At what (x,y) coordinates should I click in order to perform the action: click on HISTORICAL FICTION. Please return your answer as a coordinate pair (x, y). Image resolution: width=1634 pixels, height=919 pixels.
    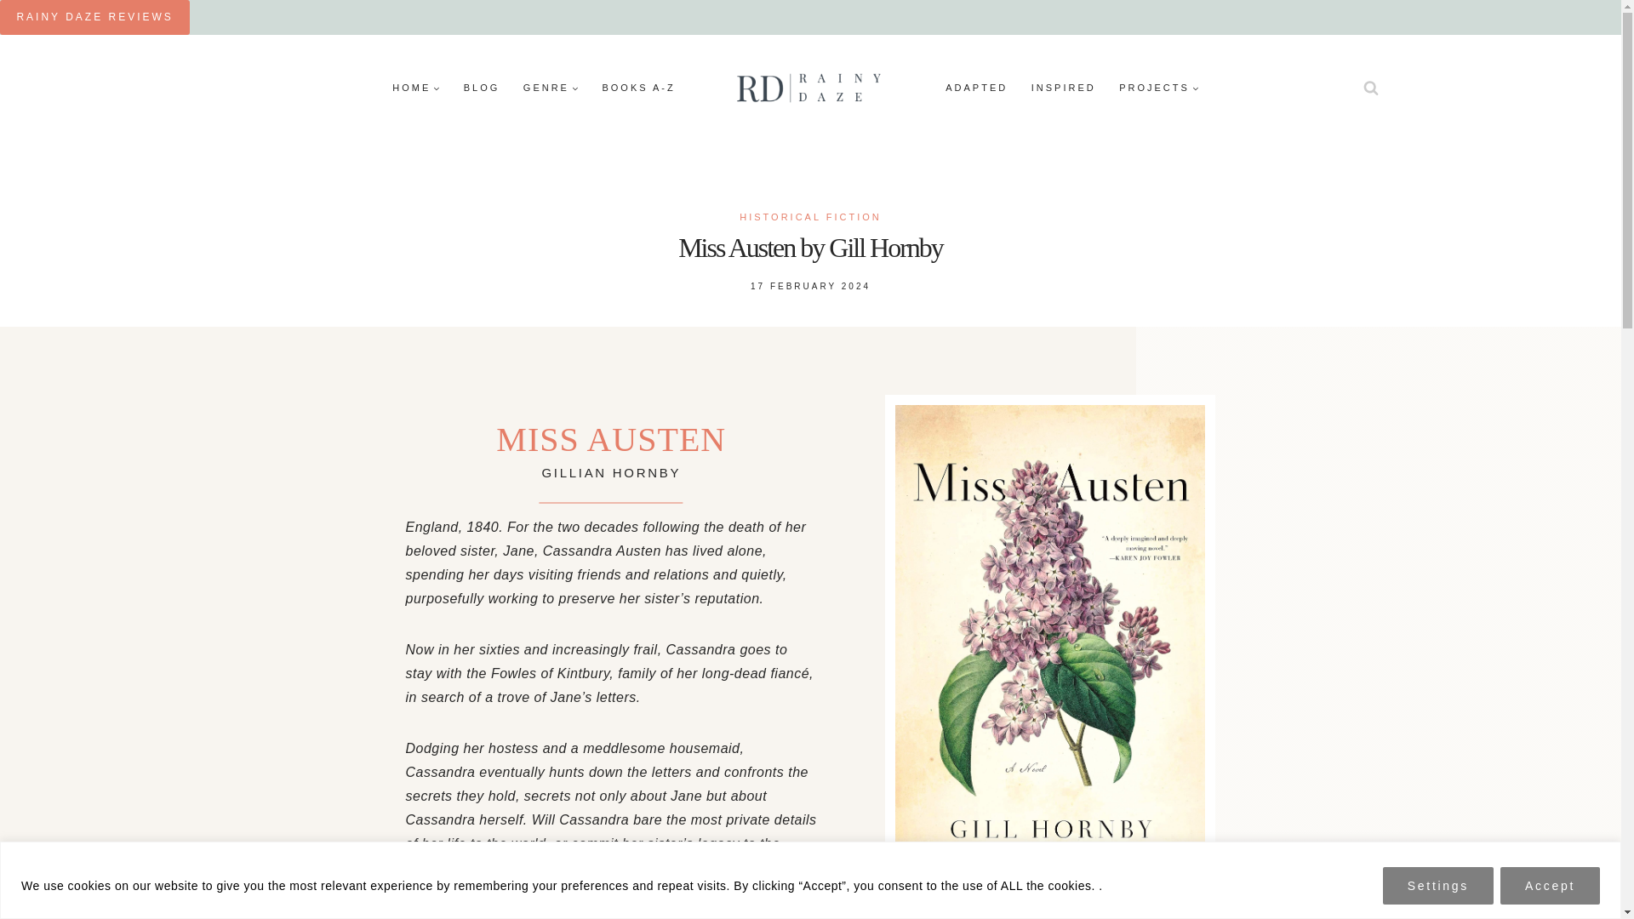
    Looking at the image, I should click on (810, 217).